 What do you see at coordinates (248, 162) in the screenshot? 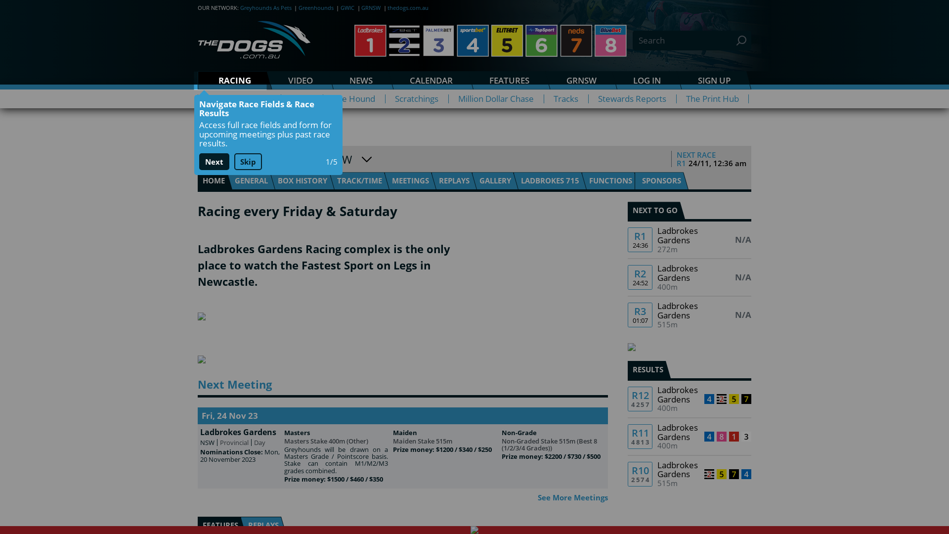
I see `Skip` at bounding box center [248, 162].